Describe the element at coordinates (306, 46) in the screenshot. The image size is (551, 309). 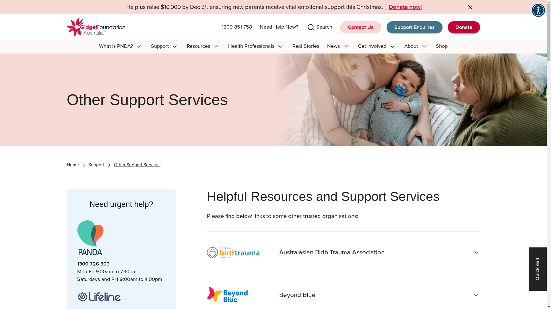
I see `Real Stories` at that location.